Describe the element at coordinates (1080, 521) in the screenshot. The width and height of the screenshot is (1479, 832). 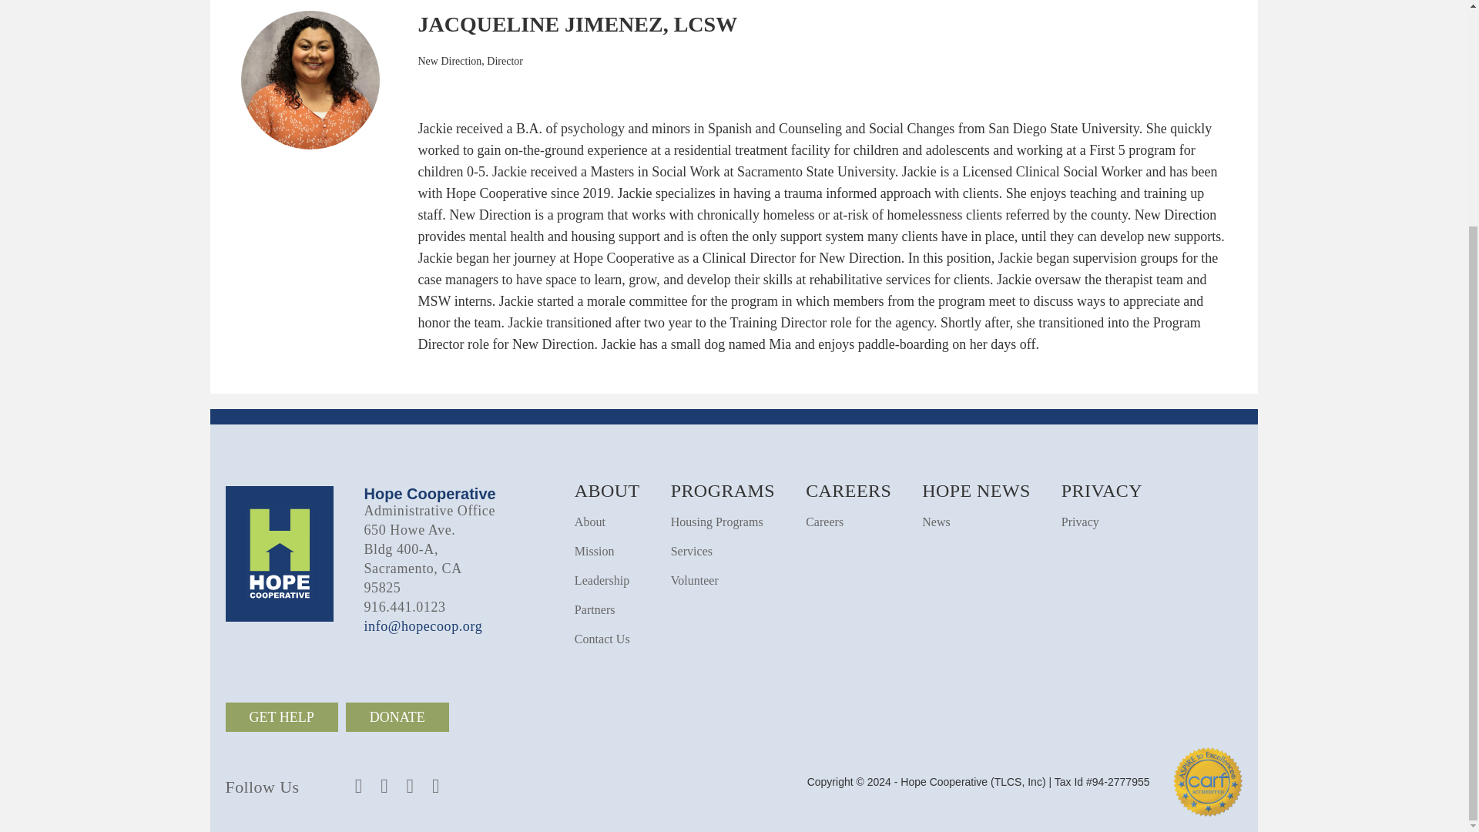
I see `Privacy` at that location.